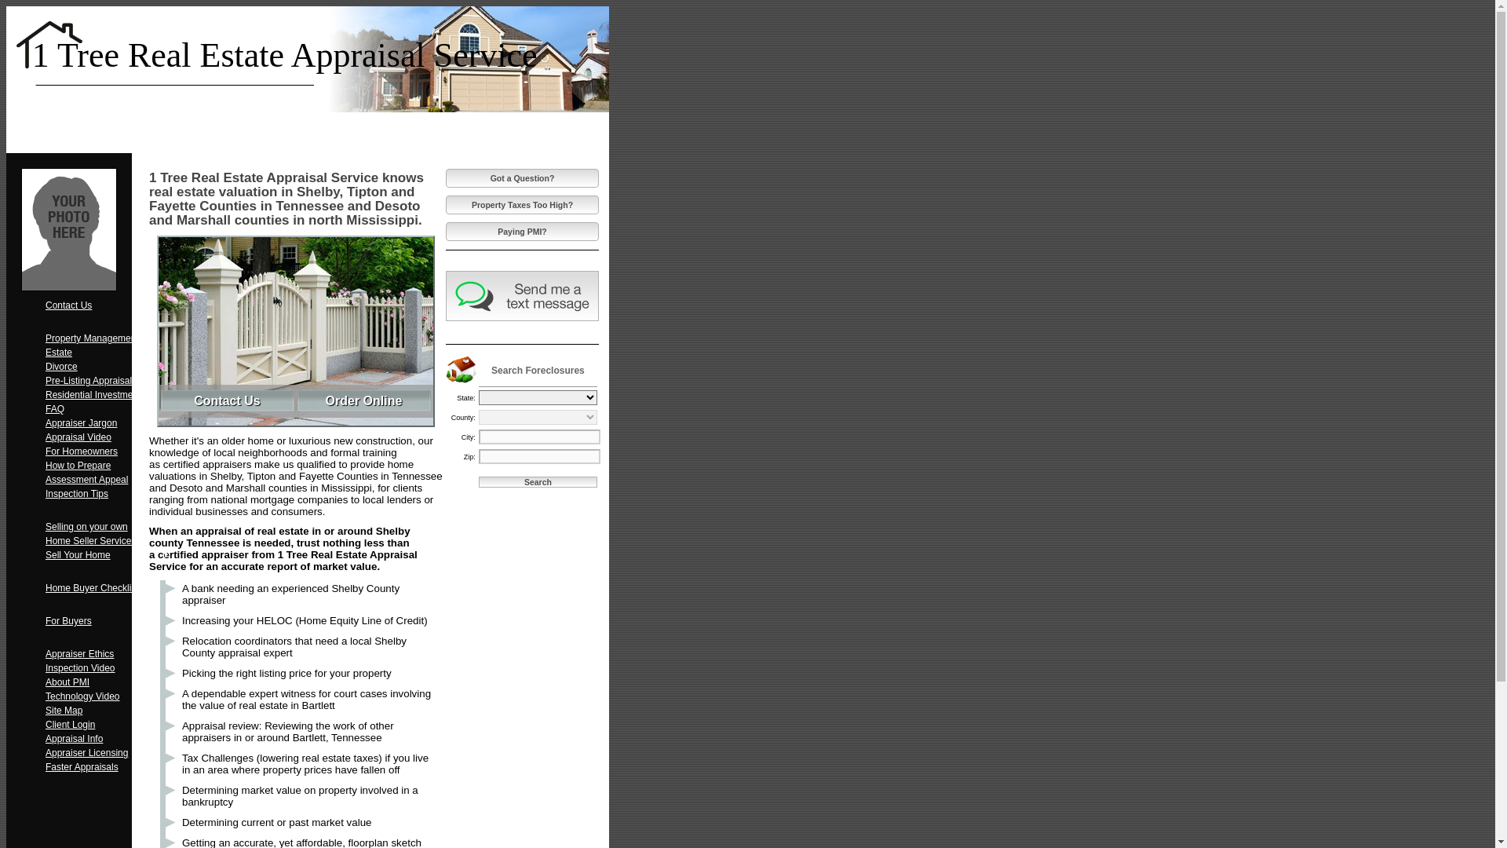  What do you see at coordinates (108, 353) in the screenshot?
I see `Estate` at bounding box center [108, 353].